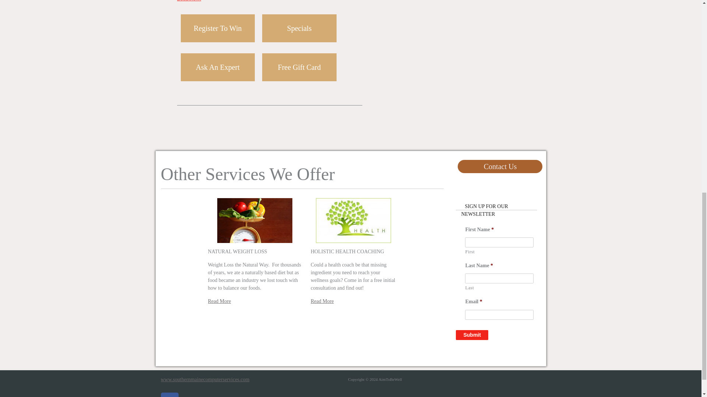 The height and width of the screenshot is (397, 707). I want to click on Contact Us, so click(500, 166).